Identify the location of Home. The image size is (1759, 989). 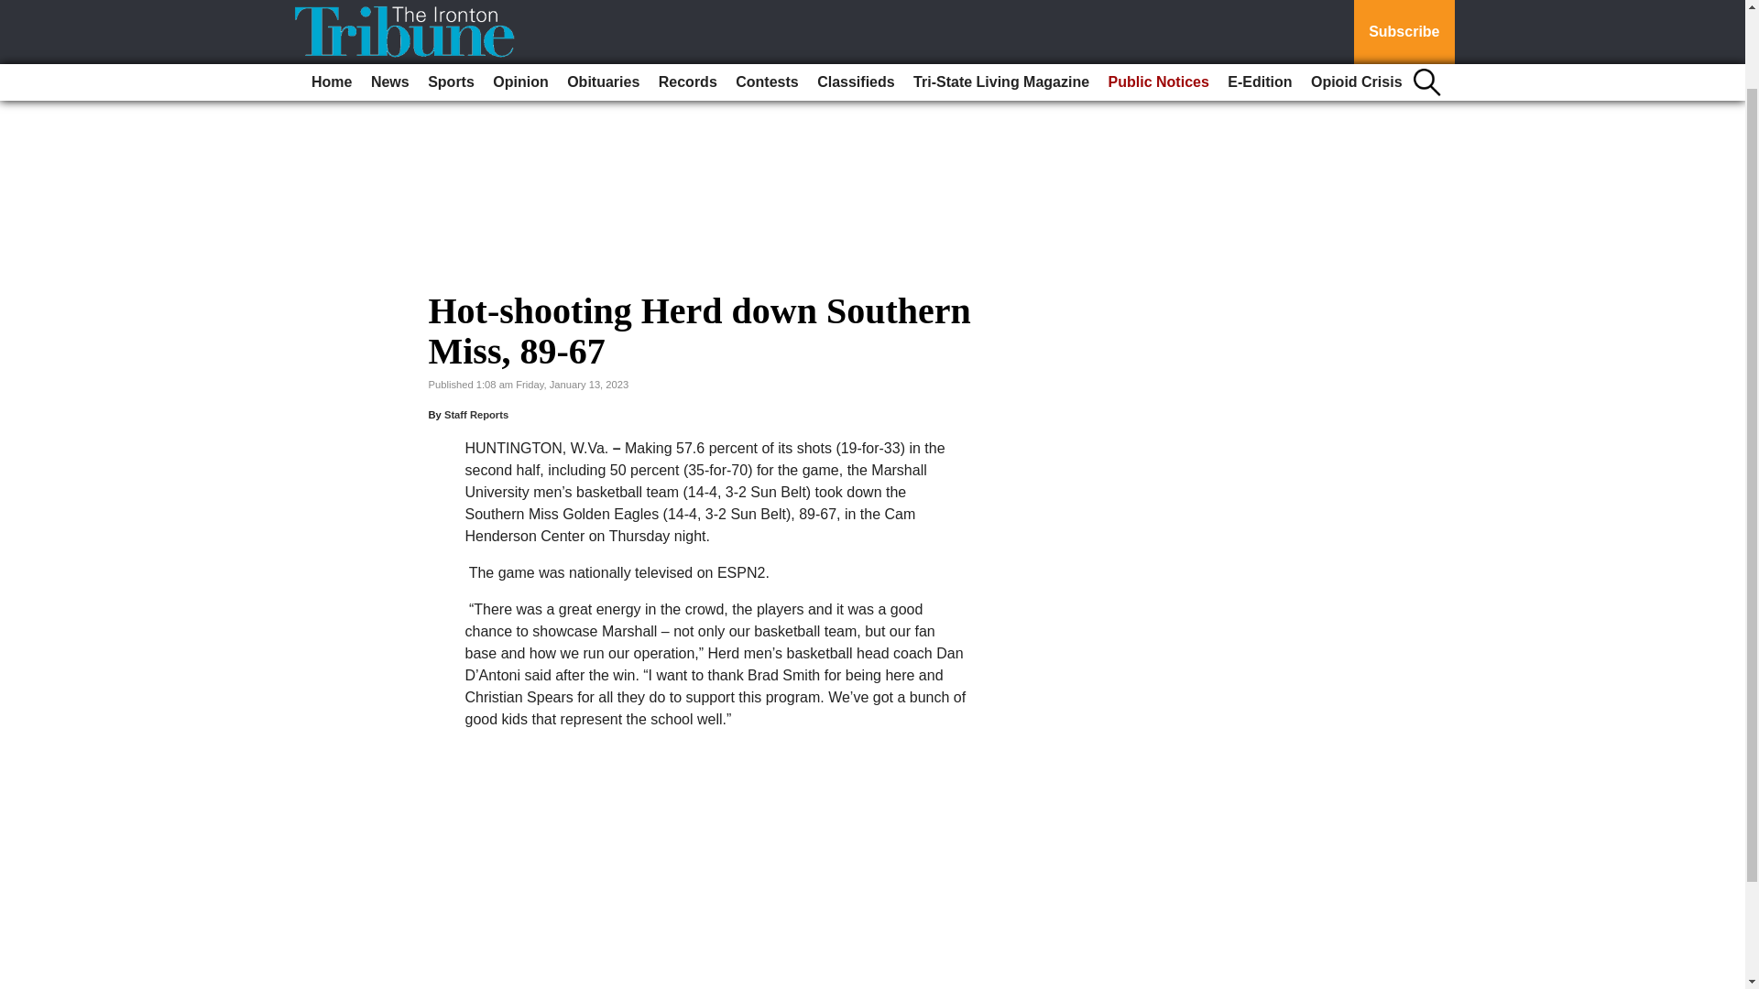
(332, 3).